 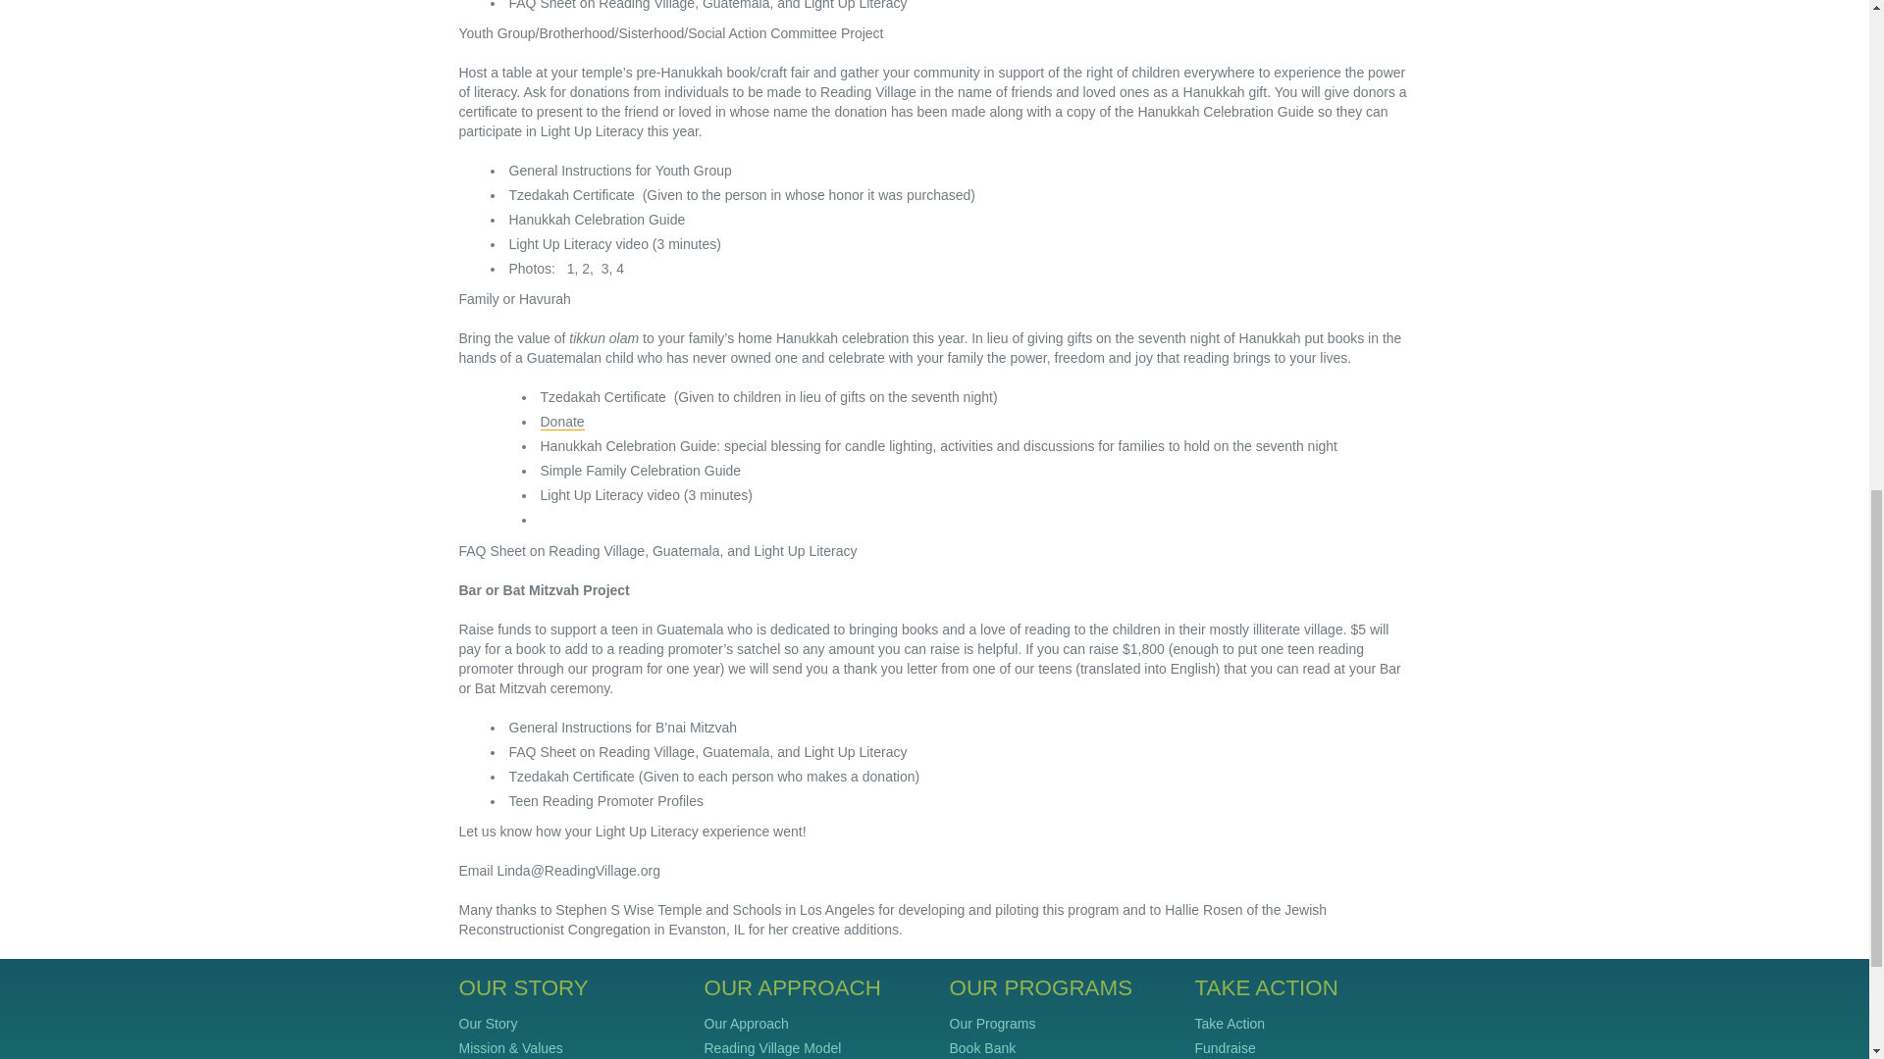 What do you see at coordinates (1230, 1023) in the screenshot?
I see `Take Action` at bounding box center [1230, 1023].